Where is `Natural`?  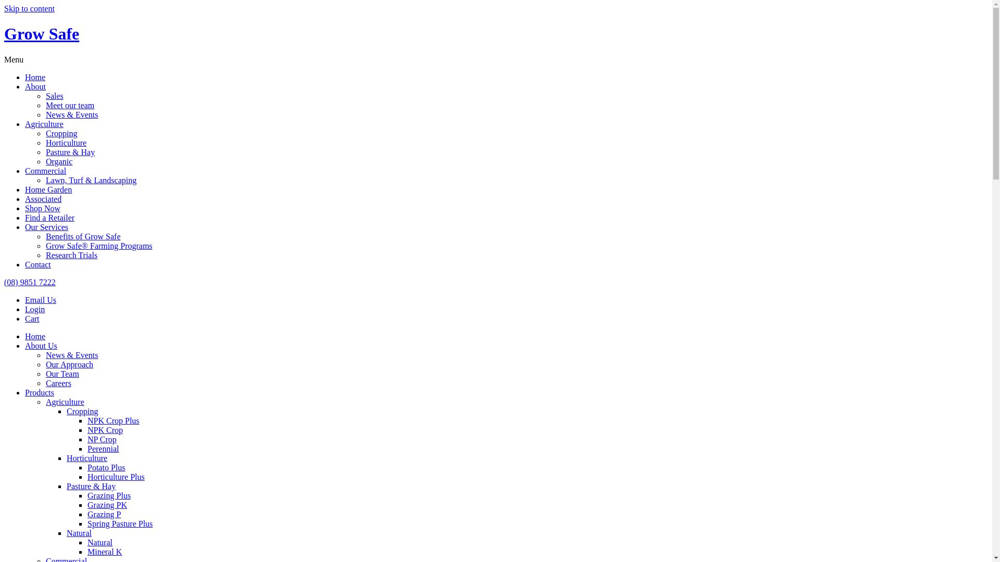 Natural is located at coordinates (100, 542).